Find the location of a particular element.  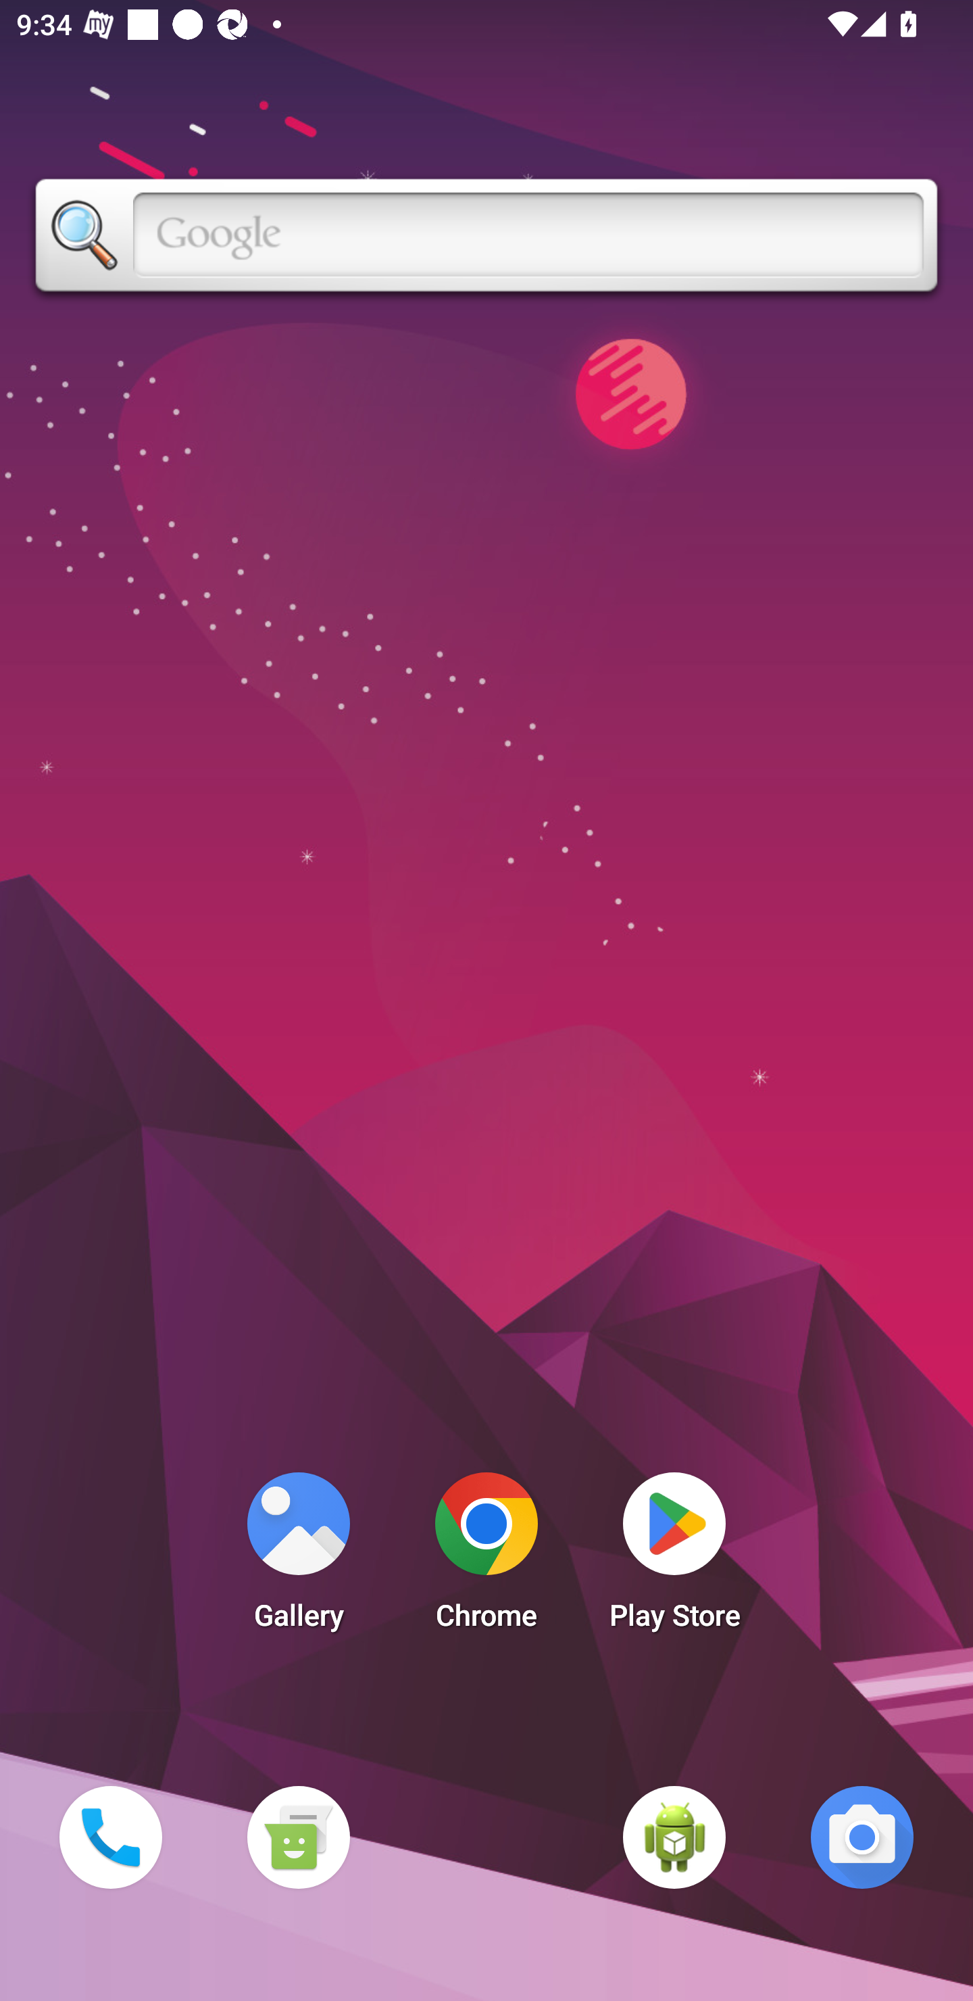

Messaging is located at coordinates (298, 1837).